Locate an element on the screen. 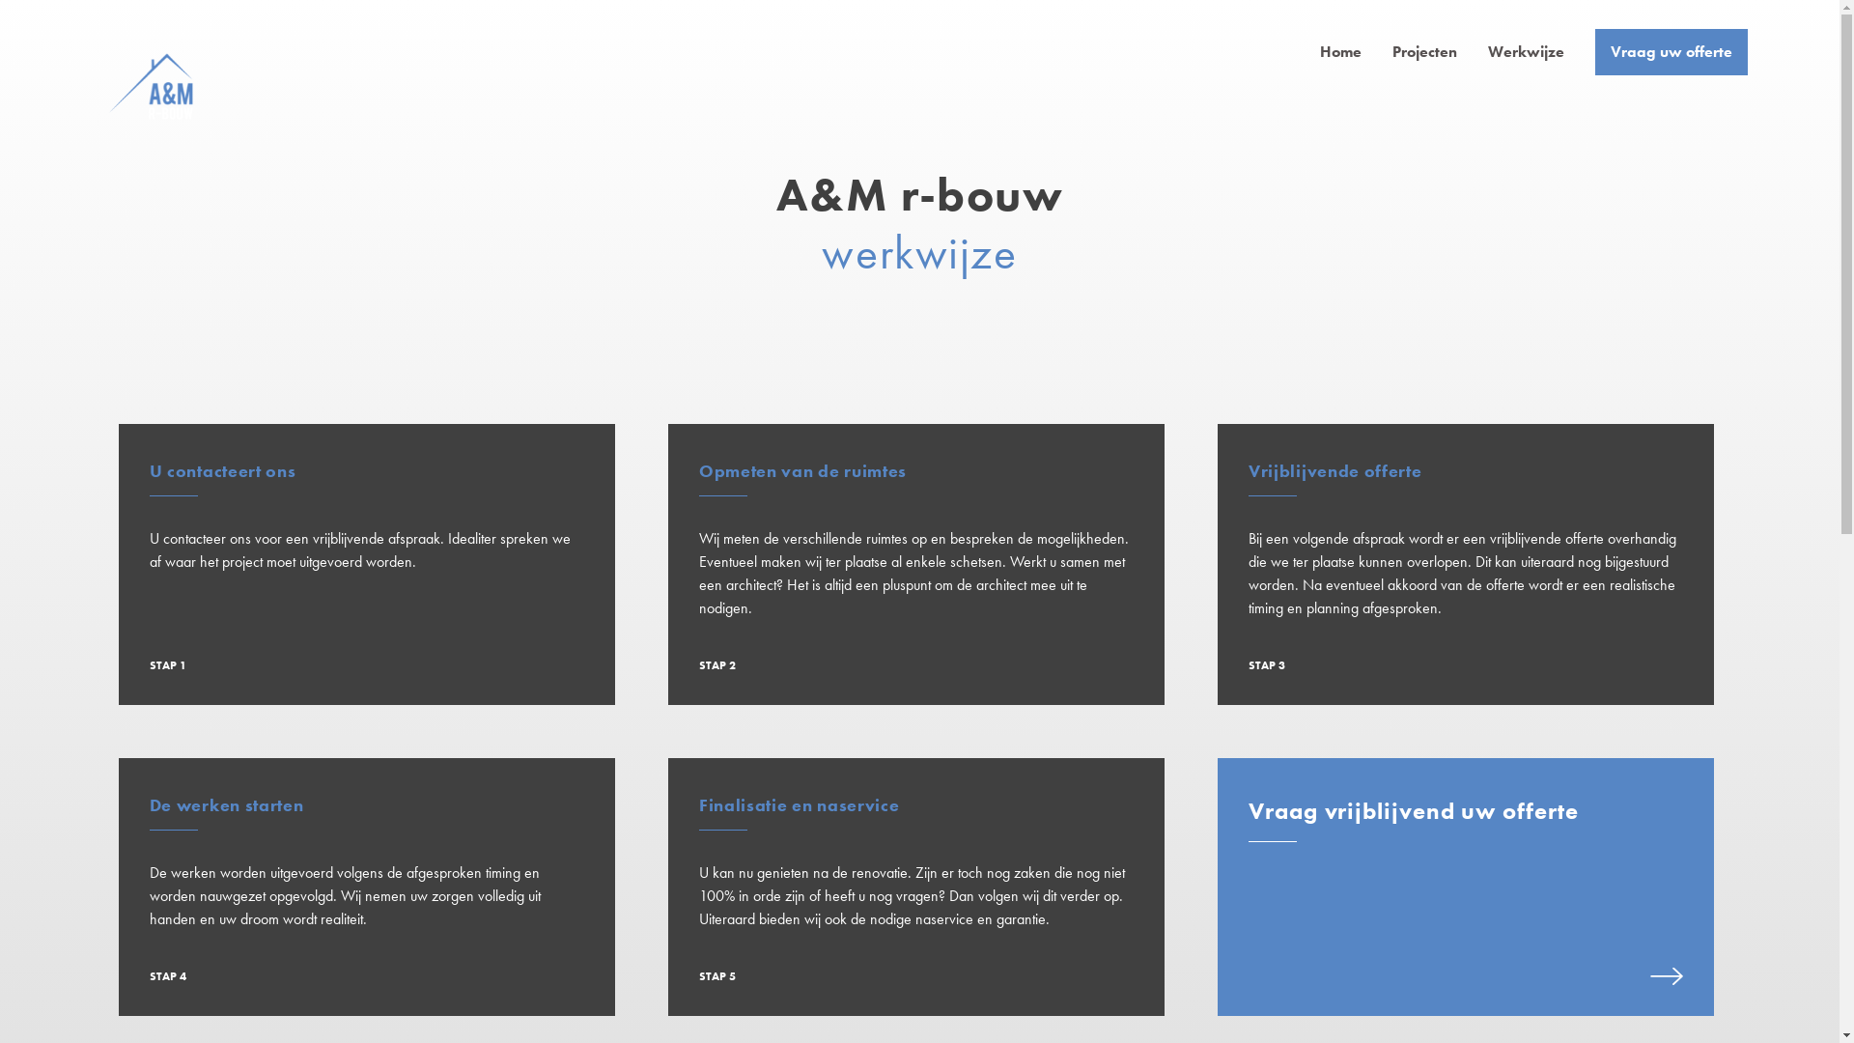  Home is located at coordinates (1340, 52).